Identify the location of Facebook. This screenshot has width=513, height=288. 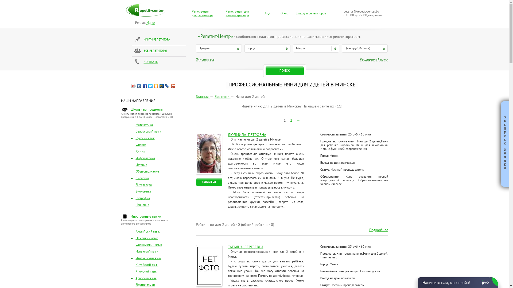
(145, 86).